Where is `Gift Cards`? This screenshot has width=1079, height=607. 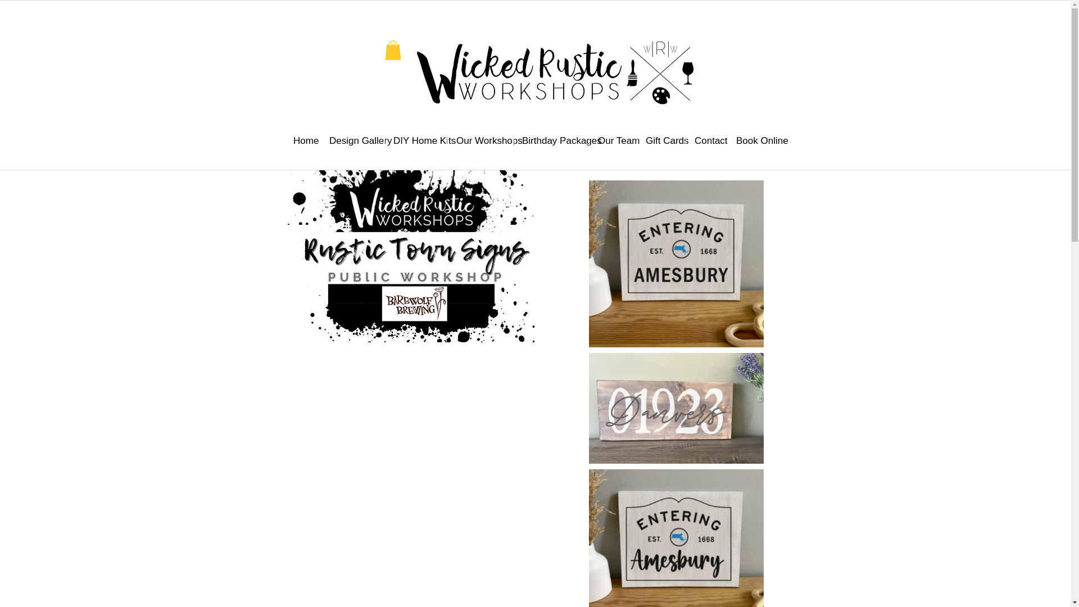
Gift Cards is located at coordinates (661, 141).